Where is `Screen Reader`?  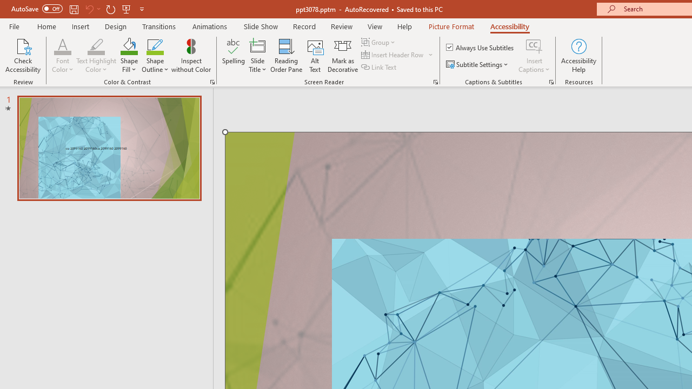 Screen Reader is located at coordinates (436, 82).